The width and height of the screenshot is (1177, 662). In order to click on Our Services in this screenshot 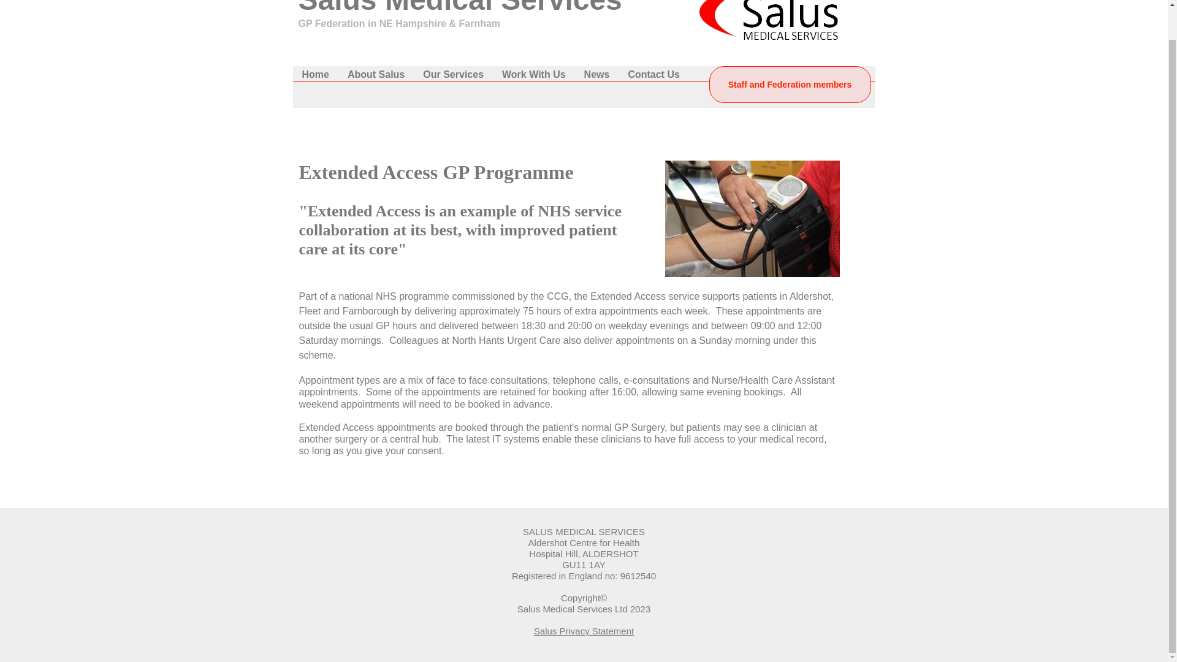, I will do `click(454, 75)`.